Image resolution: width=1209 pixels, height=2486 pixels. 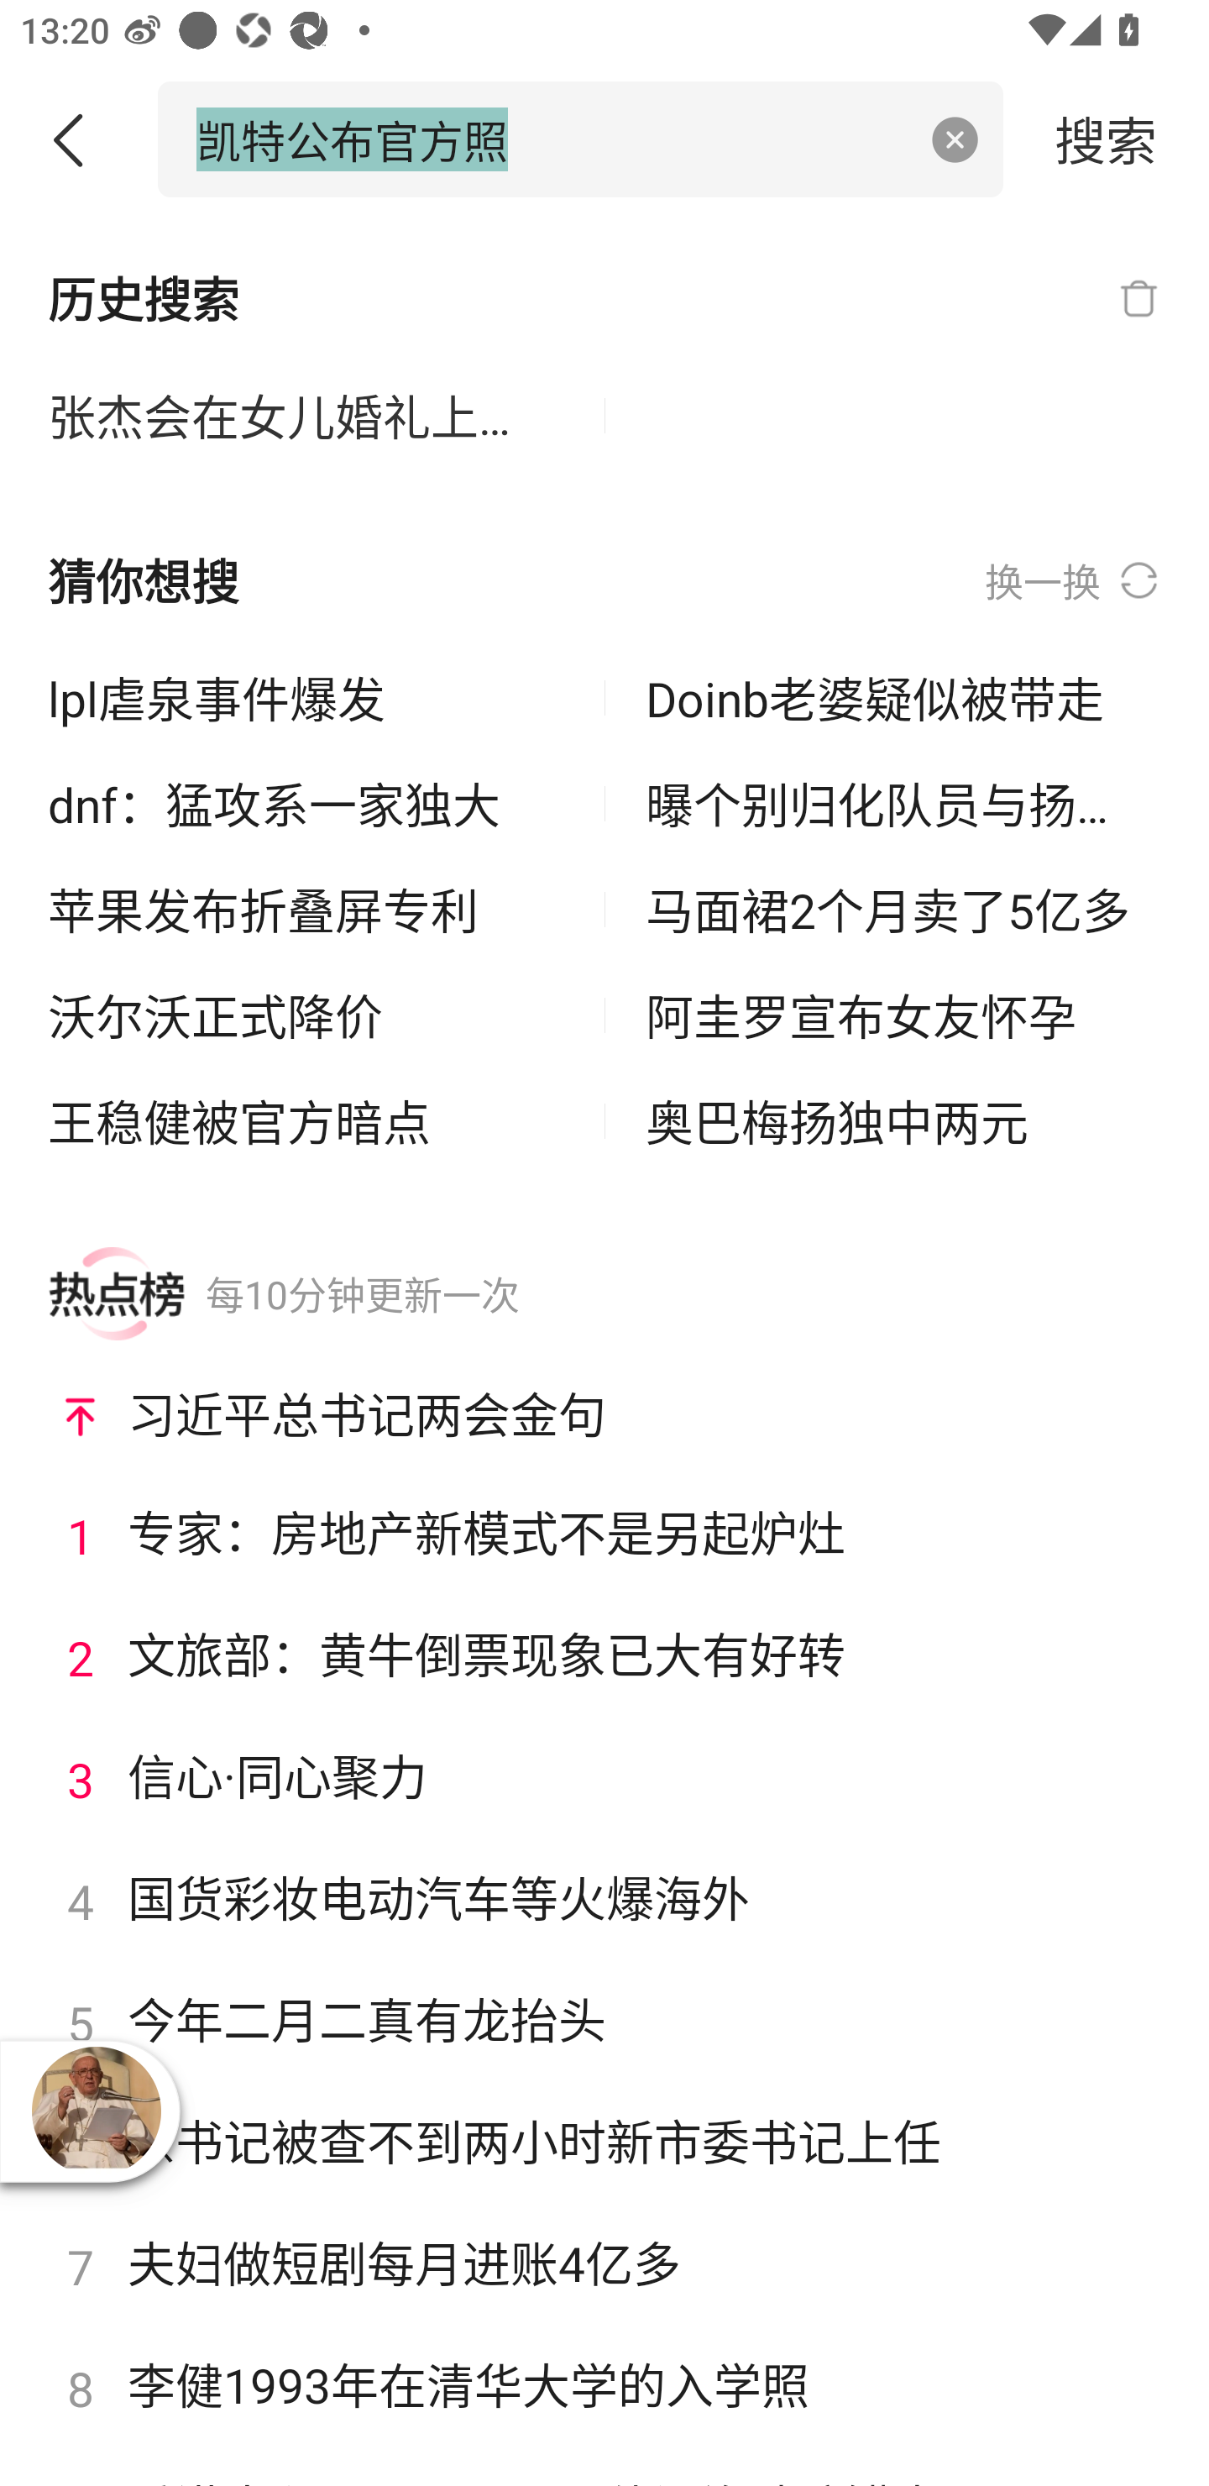 What do you see at coordinates (306, 1120) in the screenshot?
I see `王稳健被官方暗点` at bounding box center [306, 1120].